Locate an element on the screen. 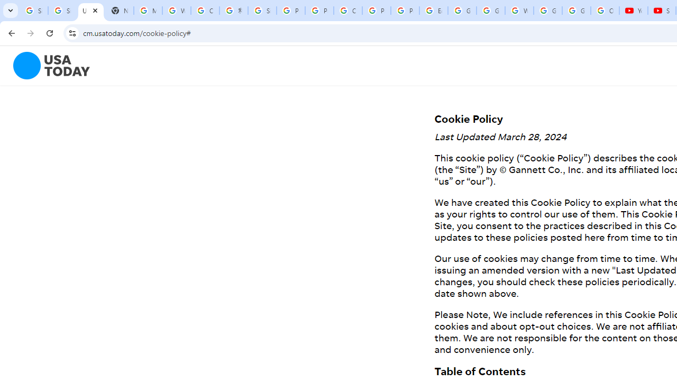  Who is my administrator? - Google Account Help is located at coordinates (177, 11).